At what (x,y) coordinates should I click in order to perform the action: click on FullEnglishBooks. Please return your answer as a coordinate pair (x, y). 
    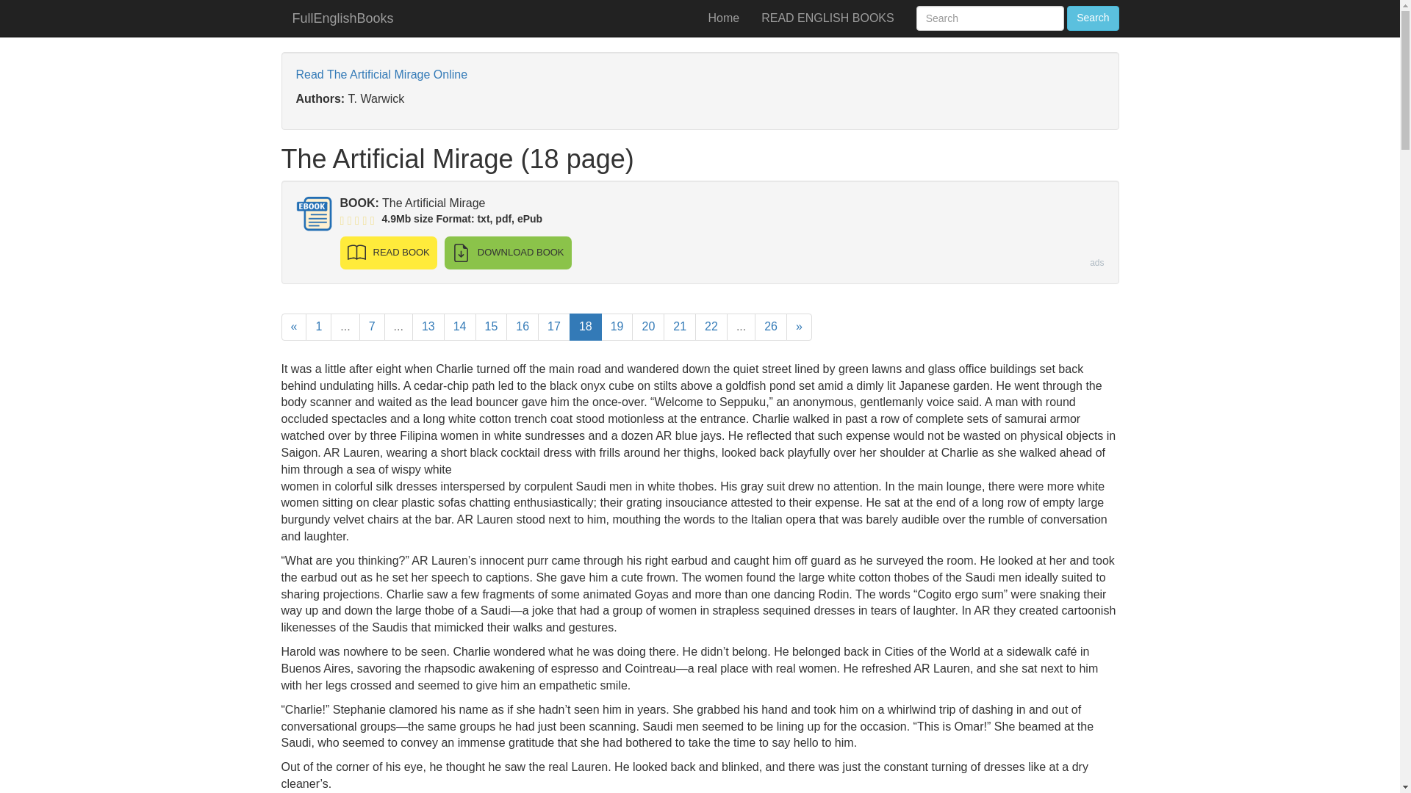
    Looking at the image, I should click on (342, 18).